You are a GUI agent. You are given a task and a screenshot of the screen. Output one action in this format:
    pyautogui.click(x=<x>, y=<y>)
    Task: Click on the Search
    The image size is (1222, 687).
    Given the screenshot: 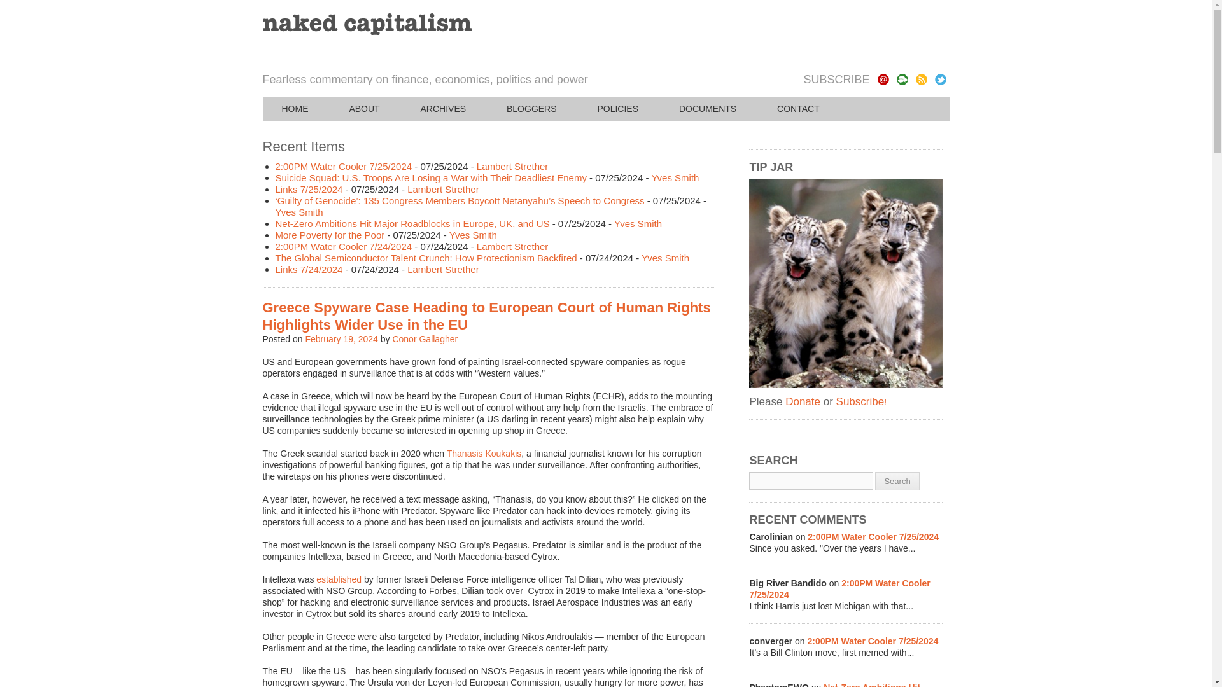 What is the action you would take?
    pyautogui.click(x=896, y=481)
    